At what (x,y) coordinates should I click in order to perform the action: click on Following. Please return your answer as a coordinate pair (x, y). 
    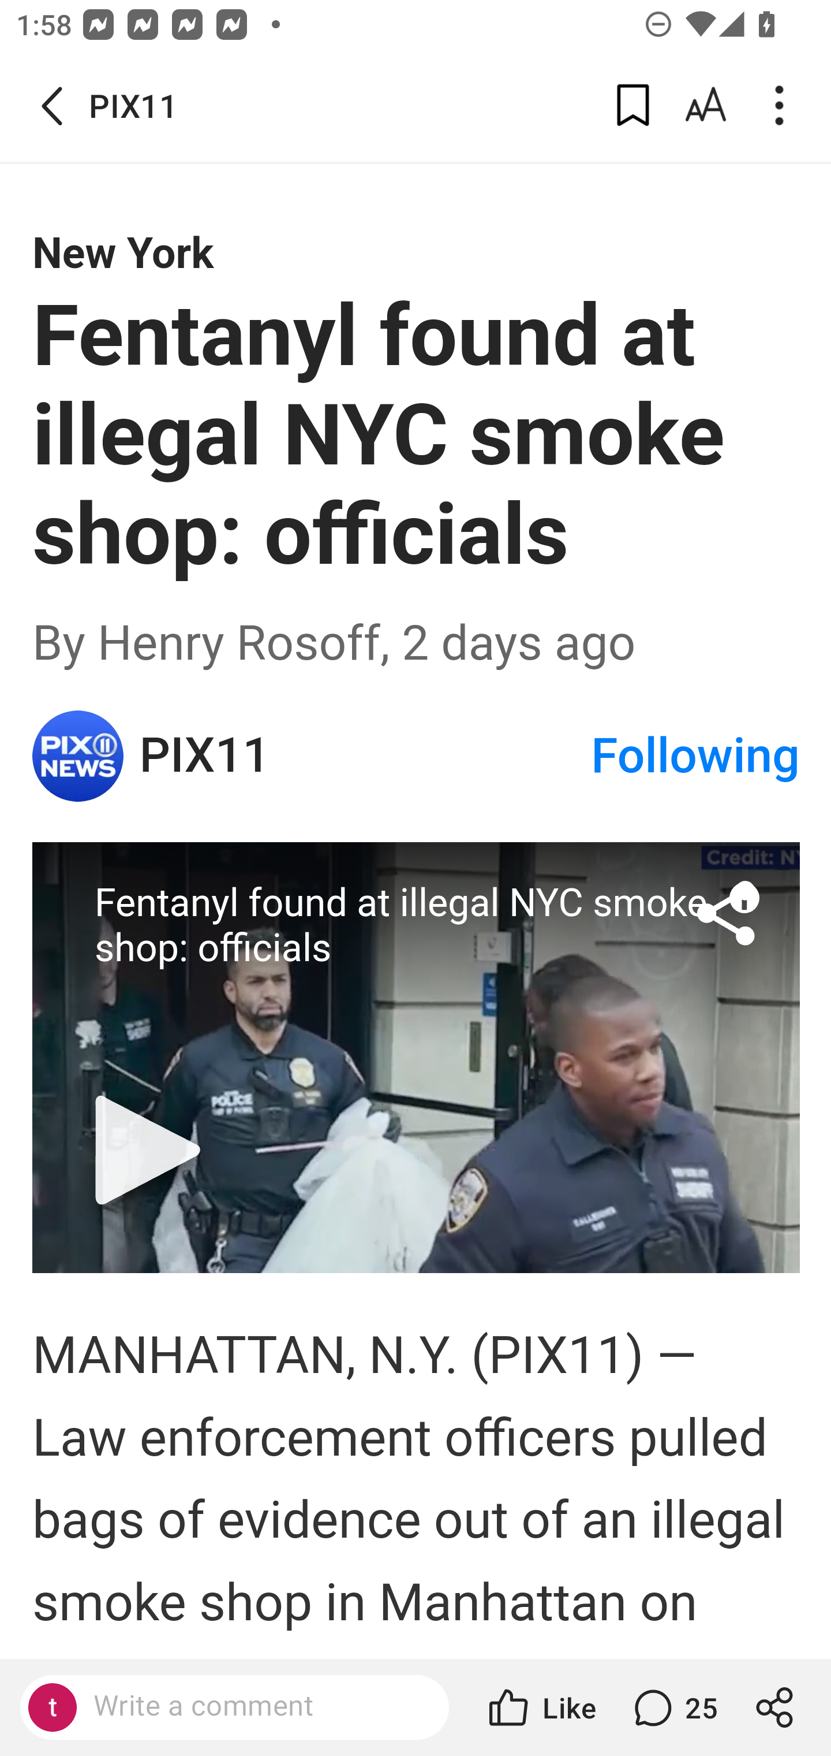
    Looking at the image, I should click on (696, 756).